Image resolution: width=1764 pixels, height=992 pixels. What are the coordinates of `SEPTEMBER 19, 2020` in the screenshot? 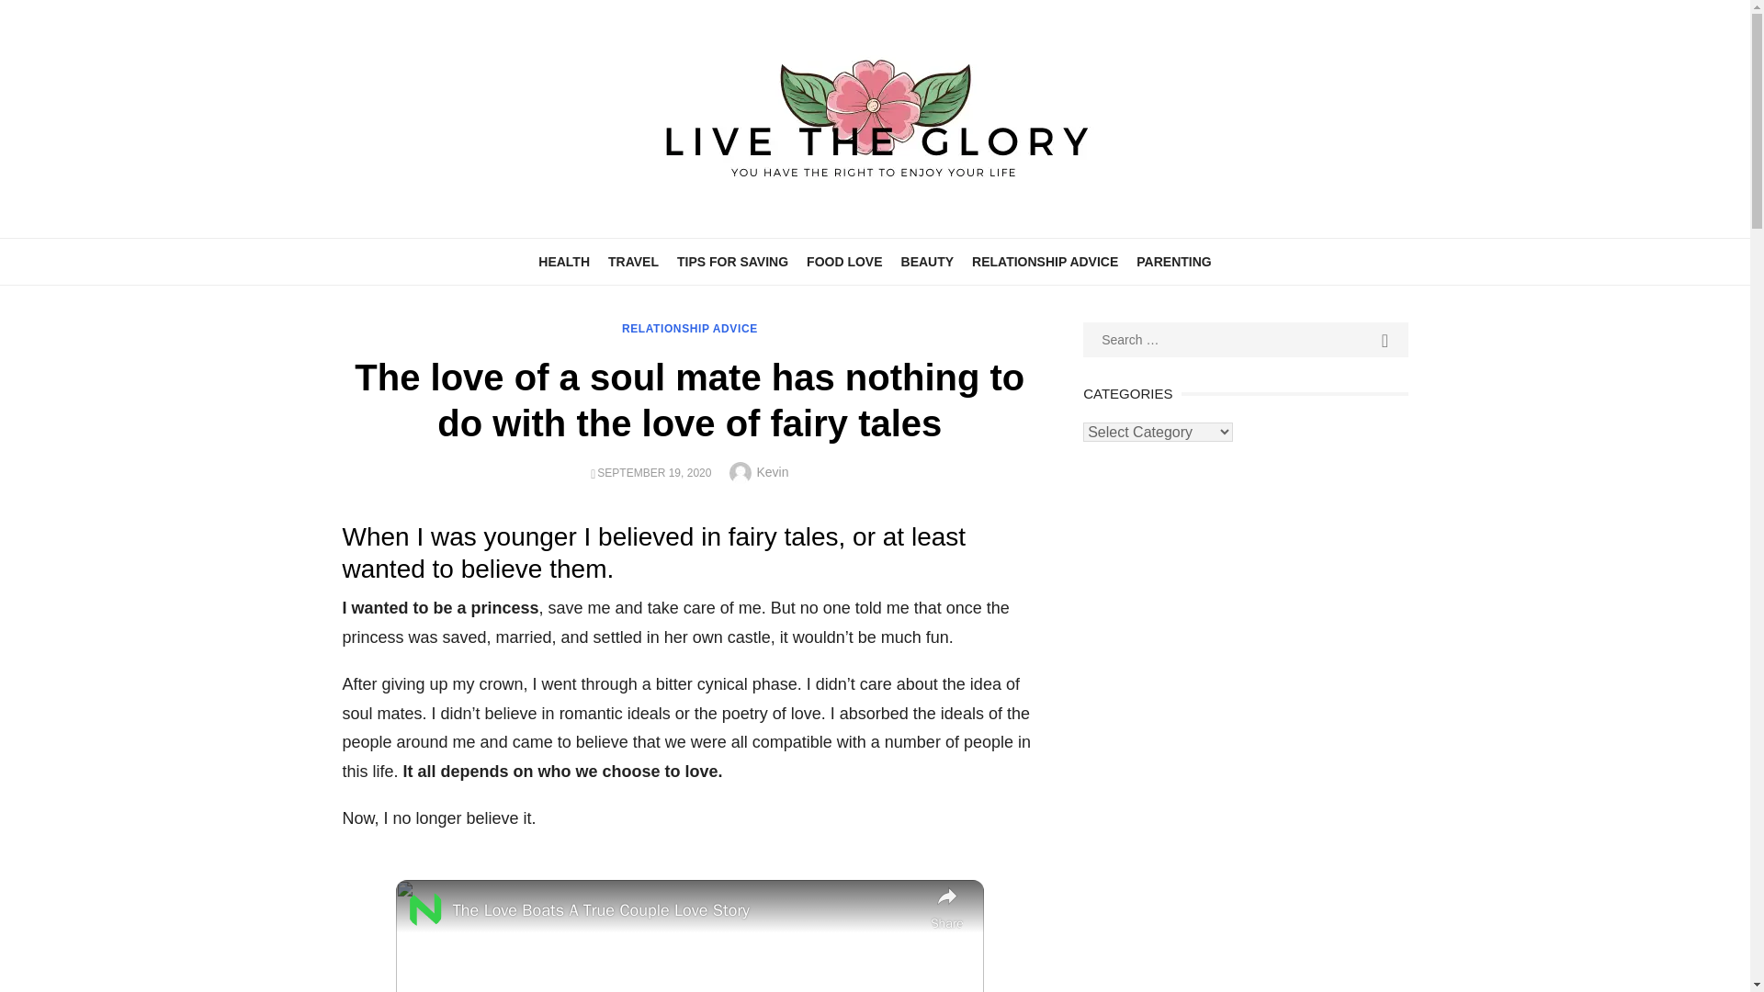 It's located at (654, 472).